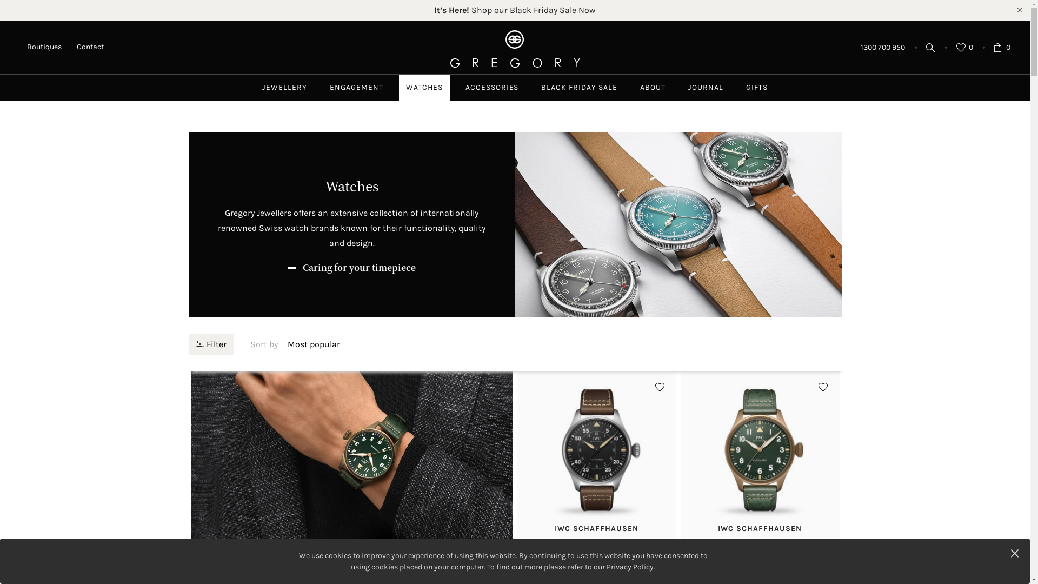 This screenshot has width=1038, height=584. Describe the element at coordinates (883, 48) in the screenshot. I see `1300 700 950` at that location.